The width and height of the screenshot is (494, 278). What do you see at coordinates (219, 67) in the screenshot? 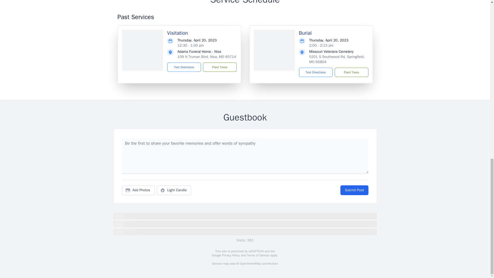
I see `Plant Trees` at bounding box center [219, 67].